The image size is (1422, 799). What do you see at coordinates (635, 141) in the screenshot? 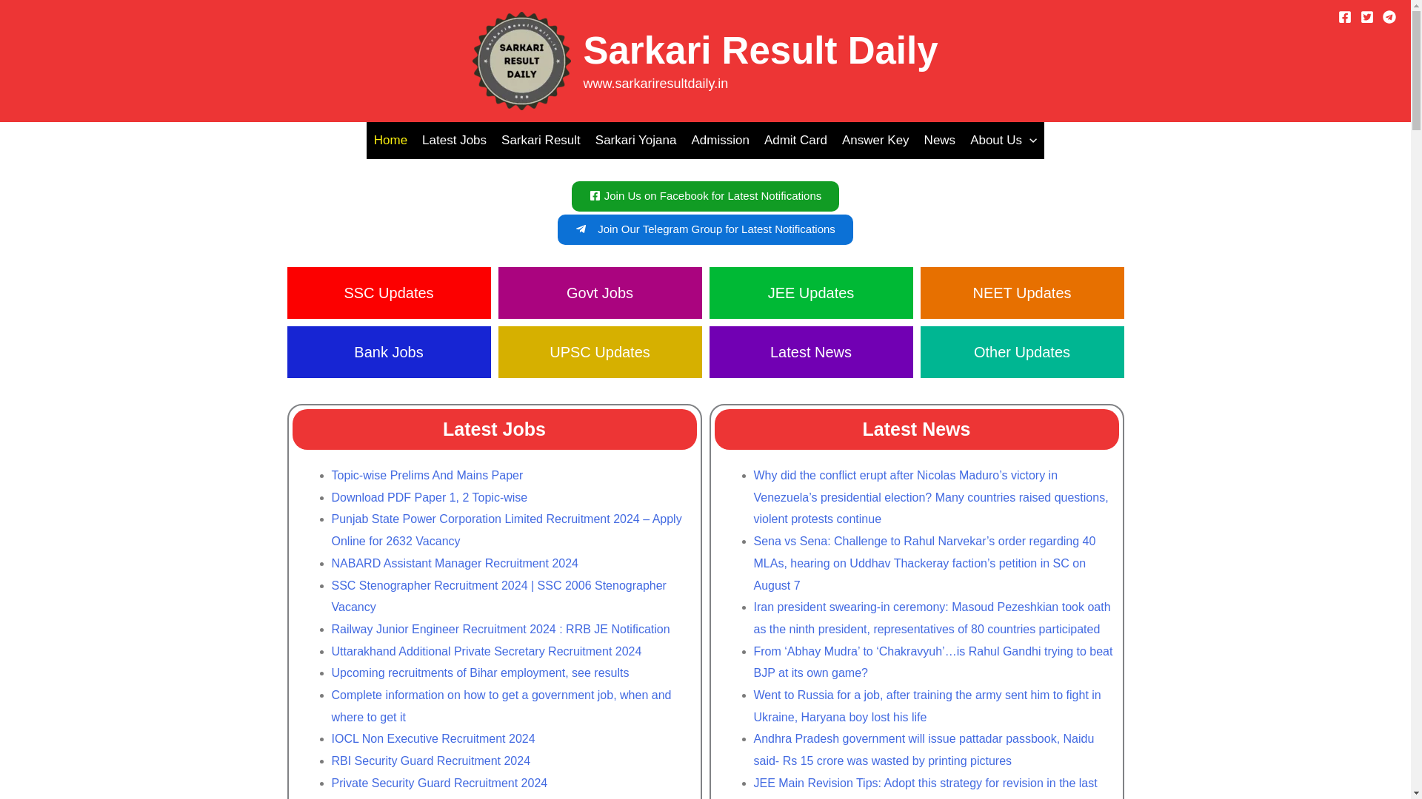
I see `Sarkari Yojana` at bounding box center [635, 141].